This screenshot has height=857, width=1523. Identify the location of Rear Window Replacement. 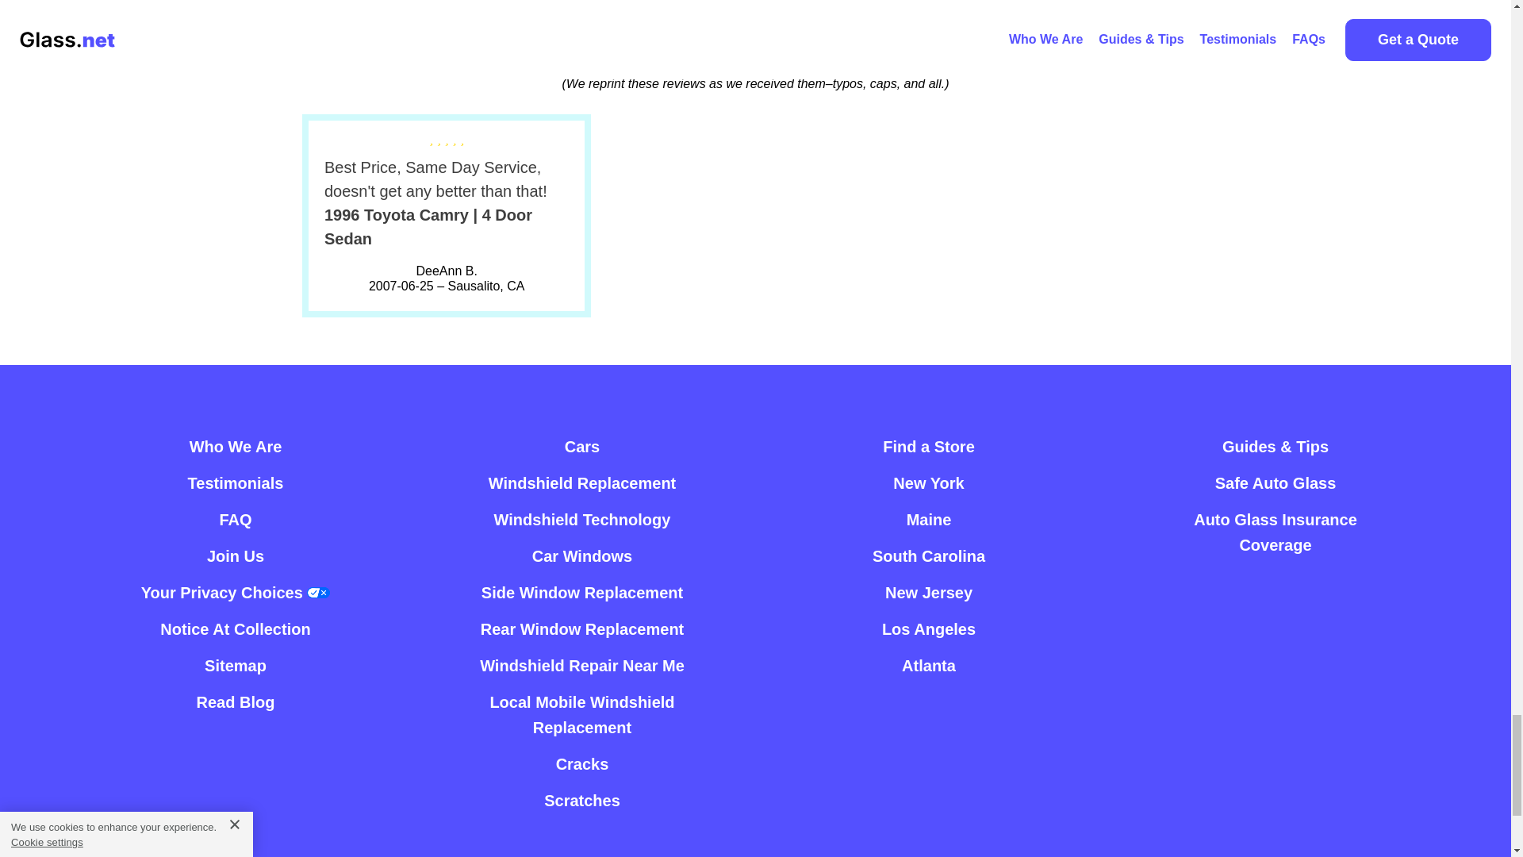
(582, 629).